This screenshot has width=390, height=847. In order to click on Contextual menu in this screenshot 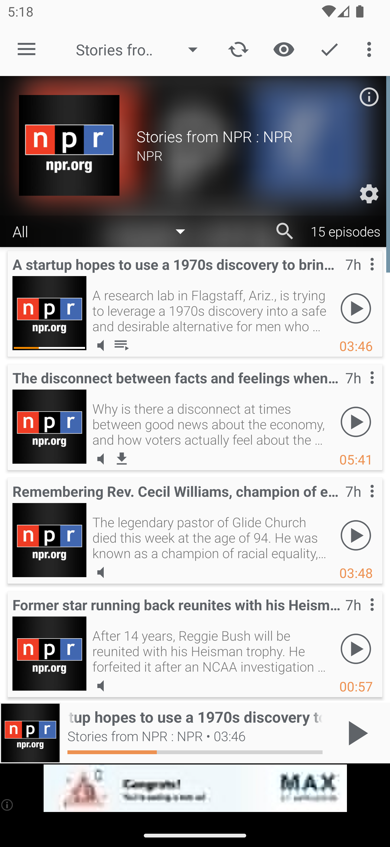, I will do `click(360, 615)`.